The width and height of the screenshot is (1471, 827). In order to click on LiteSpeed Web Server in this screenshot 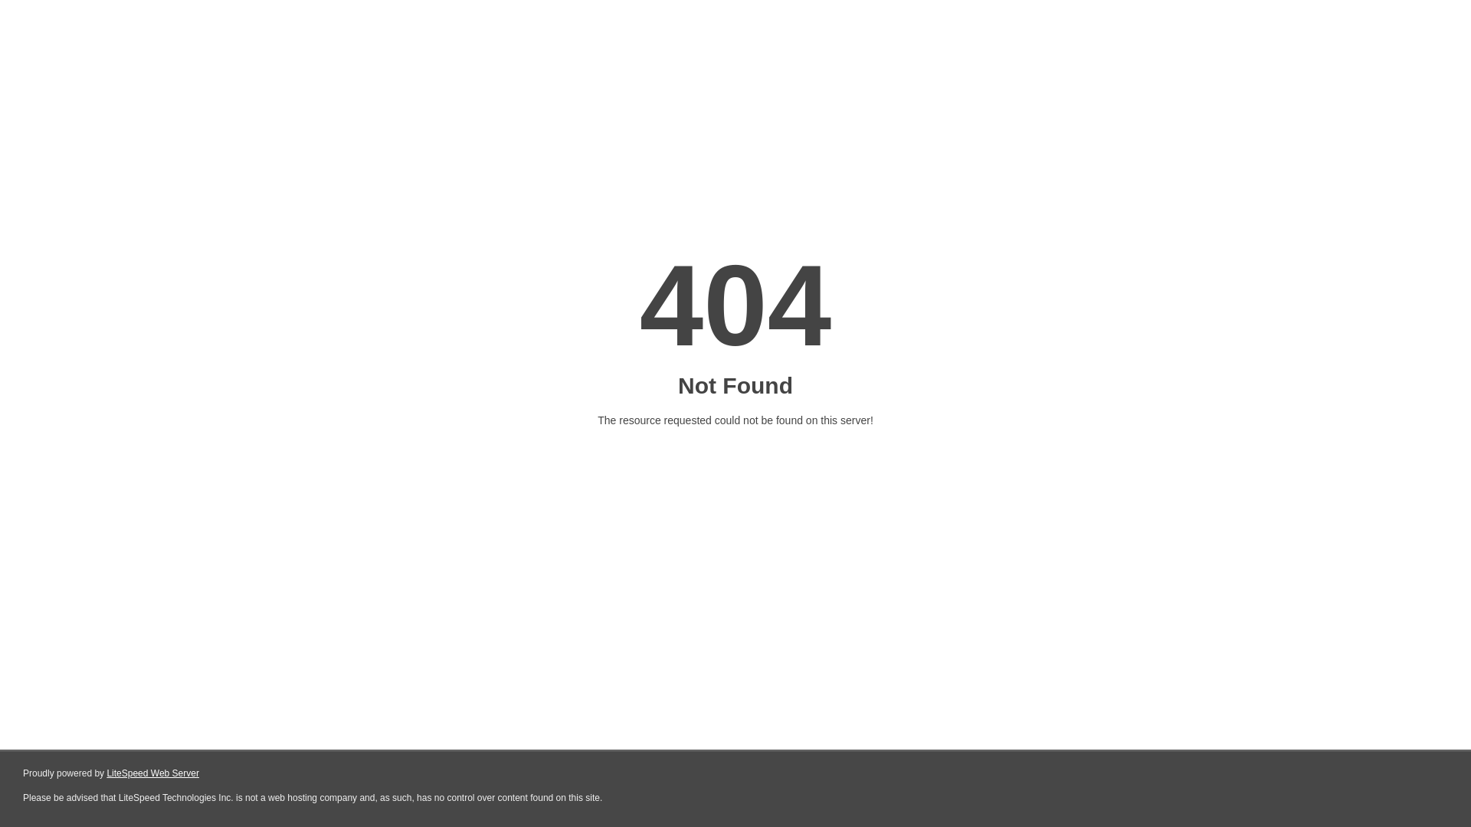, I will do `click(153, 773)`.